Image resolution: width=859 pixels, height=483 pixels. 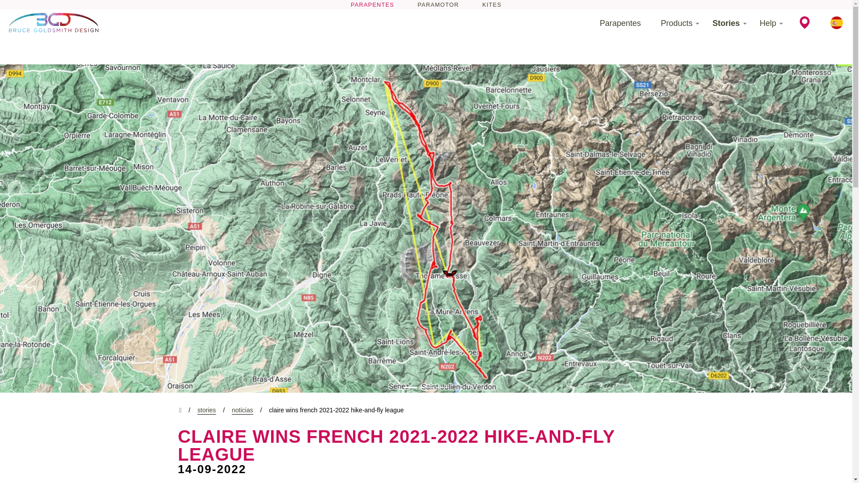 What do you see at coordinates (54, 22) in the screenshot?
I see `Bruce Goldsmith Design` at bounding box center [54, 22].